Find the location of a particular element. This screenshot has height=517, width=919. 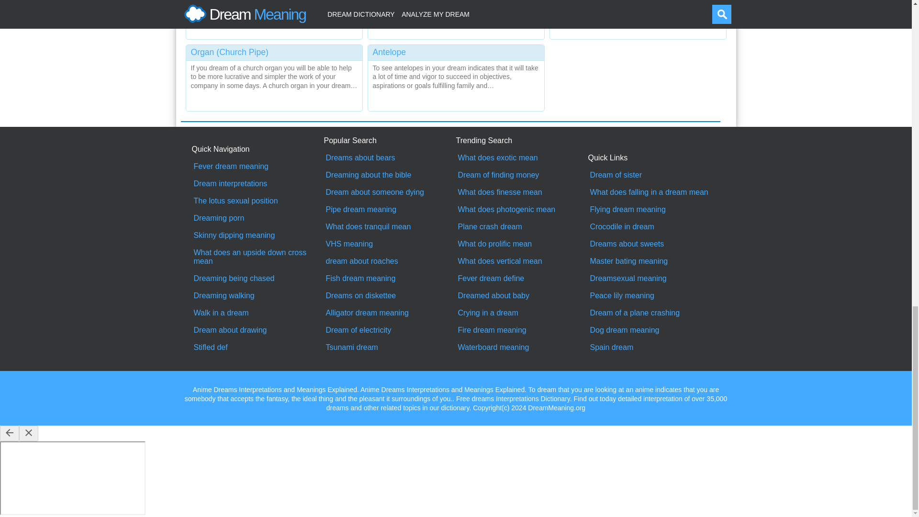

Dream interpretations is located at coordinates (258, 184).